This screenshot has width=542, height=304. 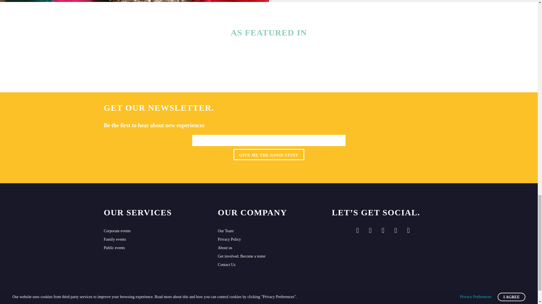 What do you see at coordinates (155, 248) in the screenshot?
I see `Public events` at bounding box center [155, 248].